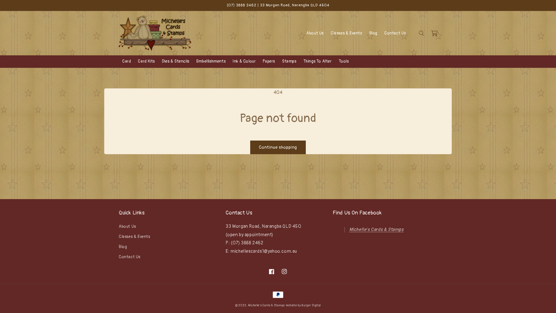  I want to click on Card, so click(127, 61).